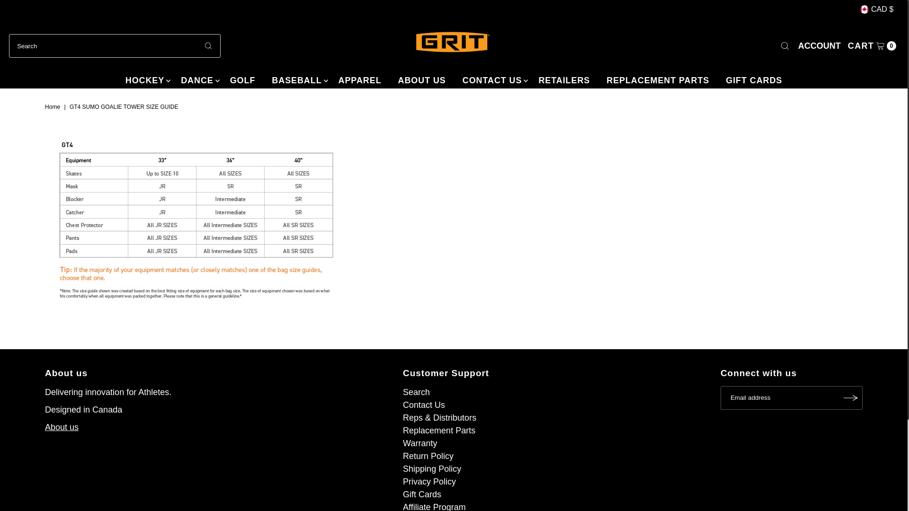 Image resolution: width=909 pixels, height=511 pixels. Describe the element at coordinates (53, 107) in the screenshot. I see `Home` at that location.